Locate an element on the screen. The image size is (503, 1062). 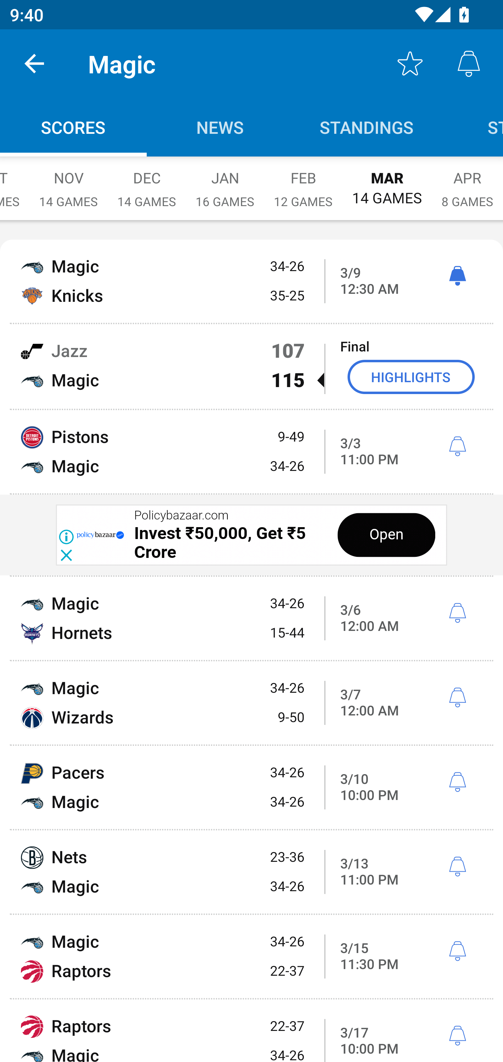
í is located at coordinates (457, 1036).